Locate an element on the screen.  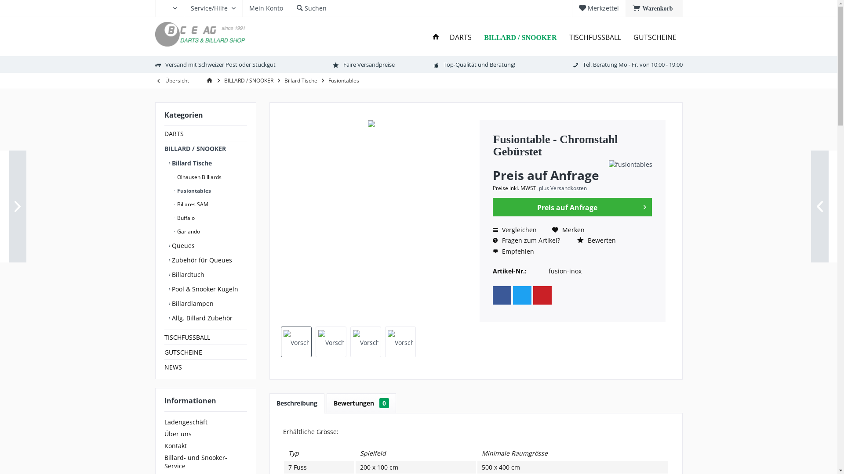
TISCHFUSSBALL is located at coordinates (595, 38).